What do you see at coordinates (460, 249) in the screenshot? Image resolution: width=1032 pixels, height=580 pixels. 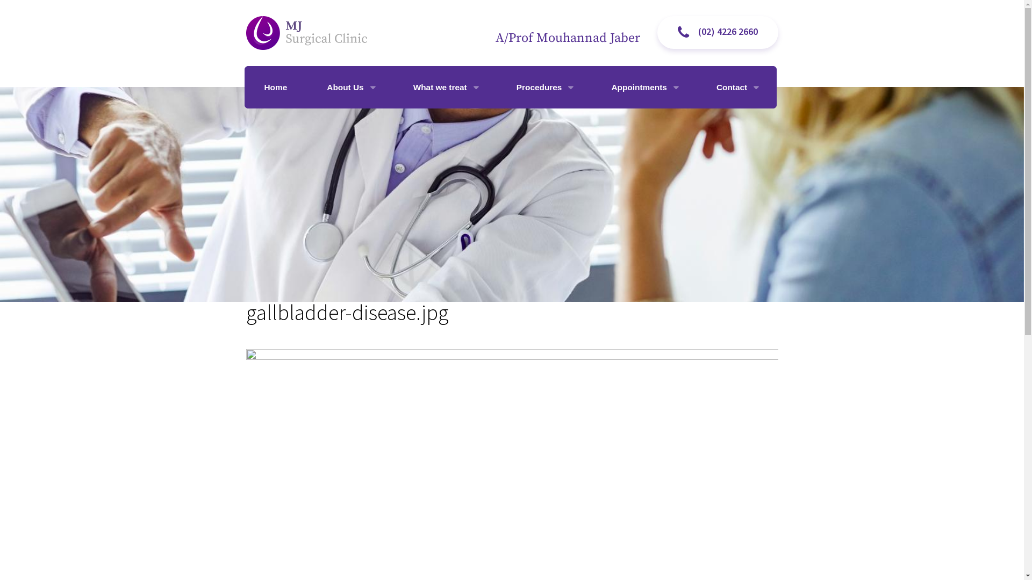 I see `Pancreas` at bounding box center [460, 249].